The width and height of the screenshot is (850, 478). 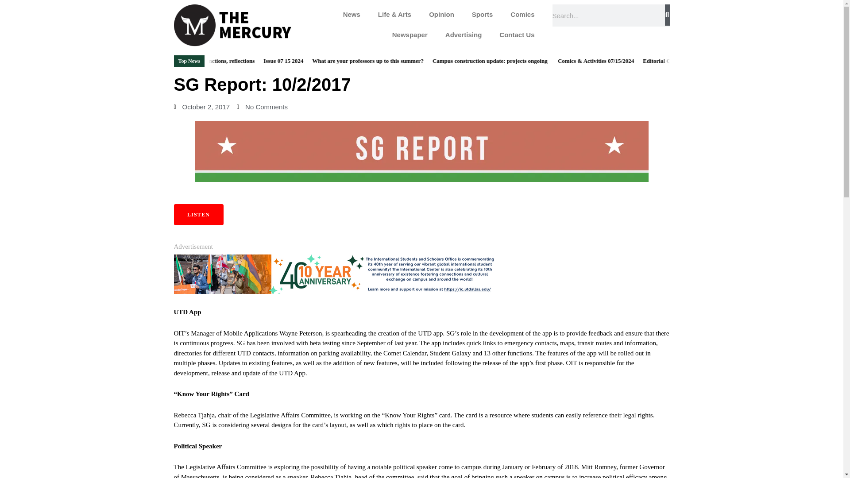 I want to click on News, so click(x=352, y=14).